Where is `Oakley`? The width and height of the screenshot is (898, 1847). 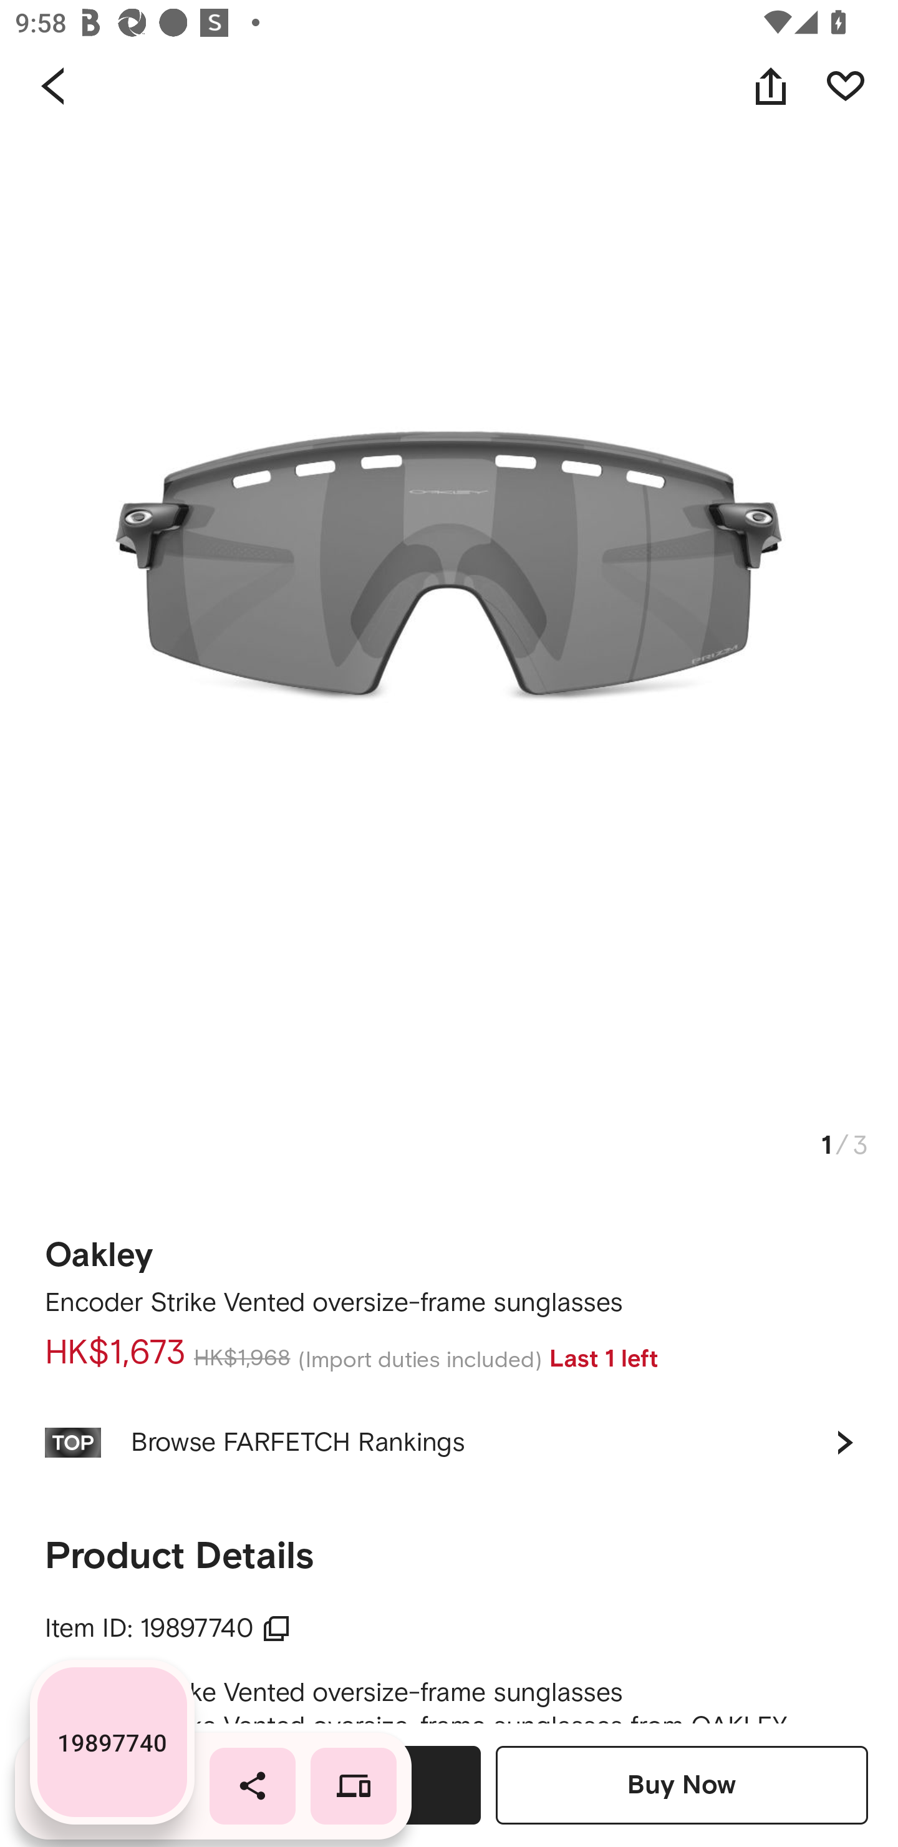
Oakley is located at coordinates (99, 1248).